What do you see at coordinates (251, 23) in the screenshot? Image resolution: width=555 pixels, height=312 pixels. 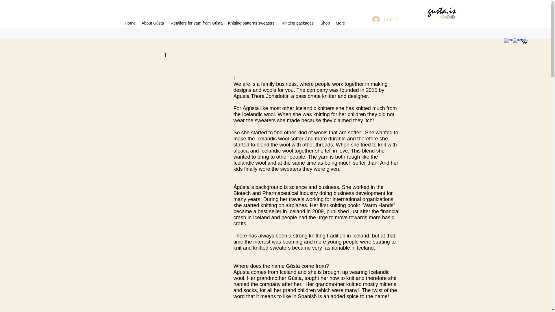 I see `Knitting patterns sweaters` at bounding box center [251, 23].